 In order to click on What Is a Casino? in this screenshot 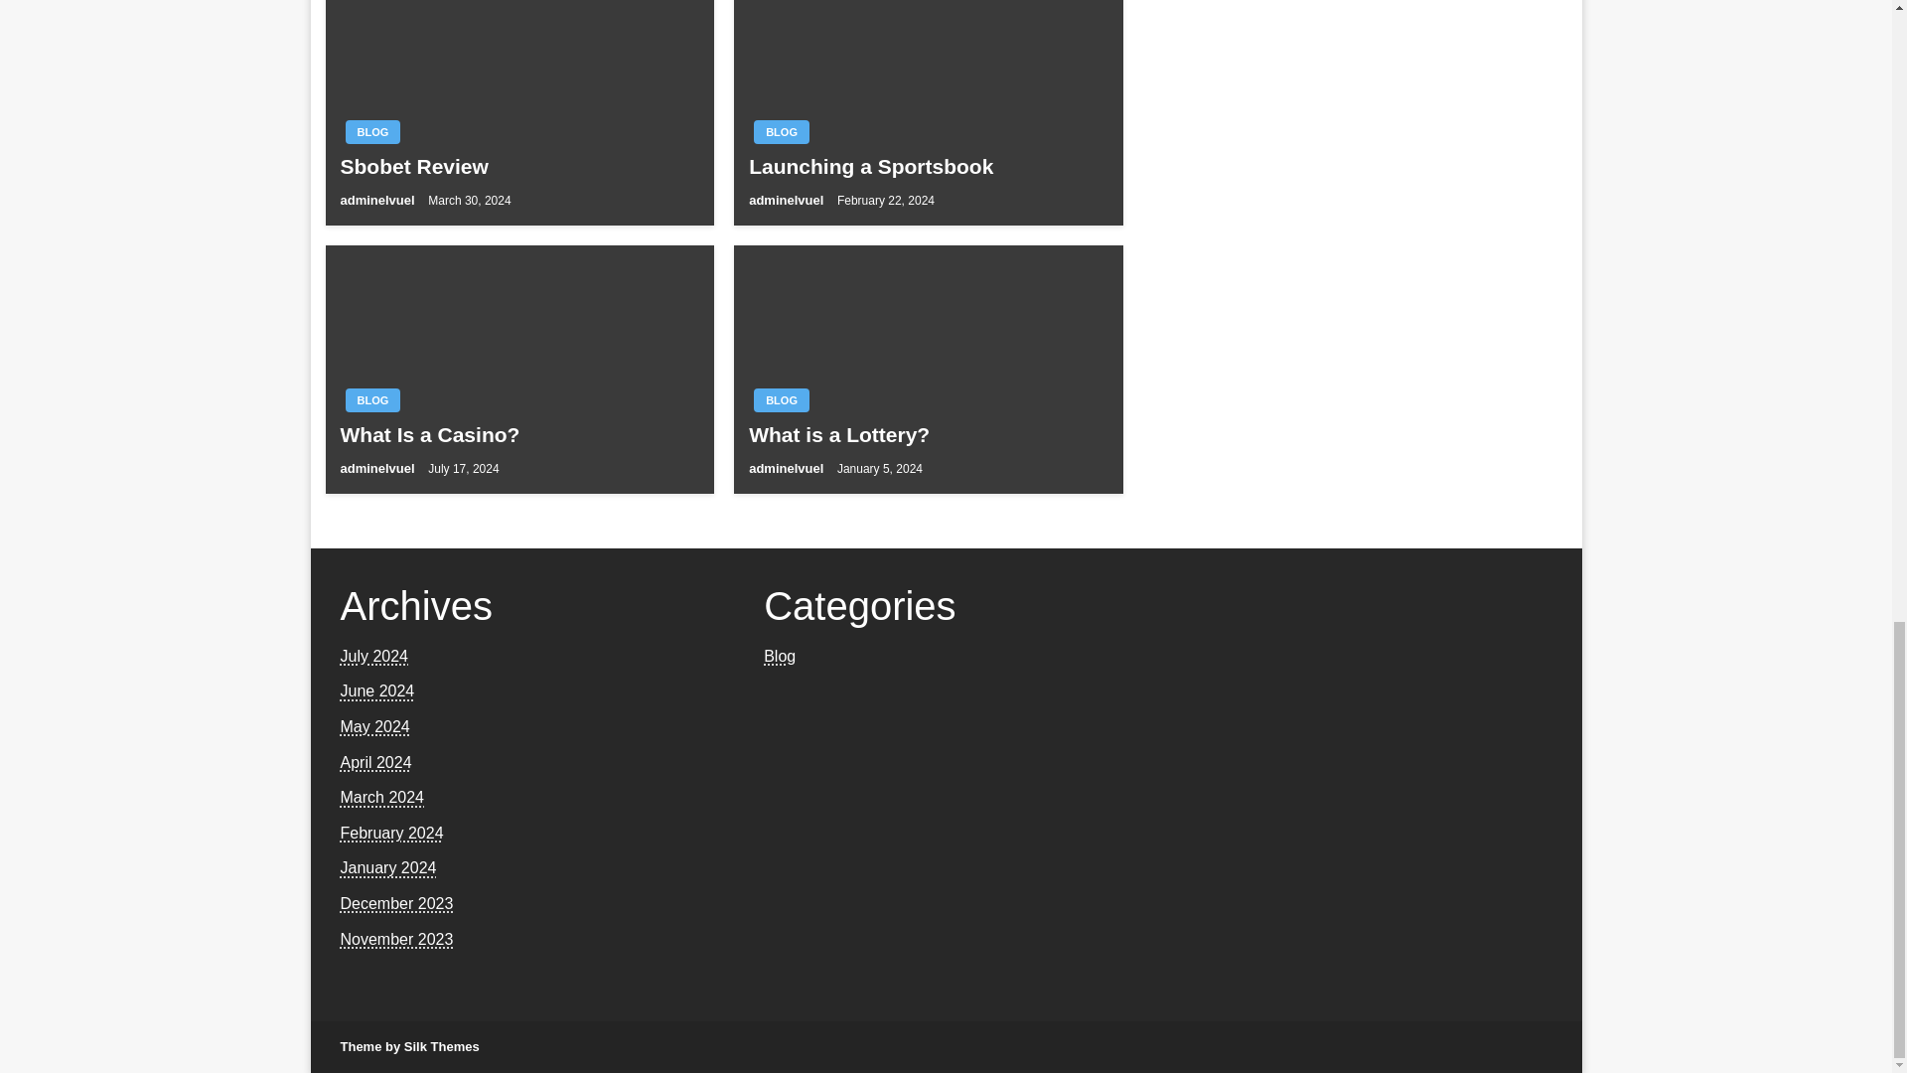, I will do `click(518, 435)`.